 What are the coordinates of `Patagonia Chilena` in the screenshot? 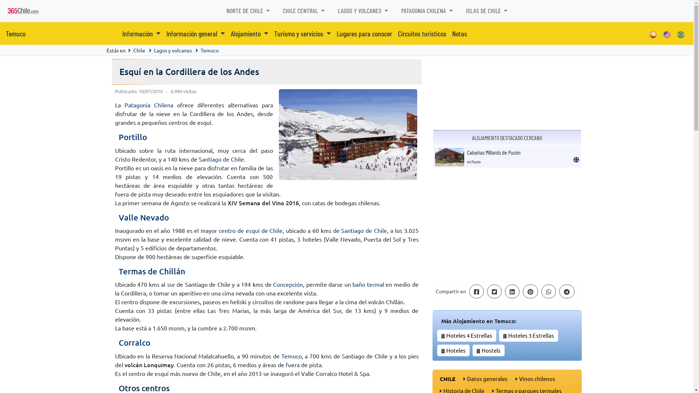 It's located at (149, 105).